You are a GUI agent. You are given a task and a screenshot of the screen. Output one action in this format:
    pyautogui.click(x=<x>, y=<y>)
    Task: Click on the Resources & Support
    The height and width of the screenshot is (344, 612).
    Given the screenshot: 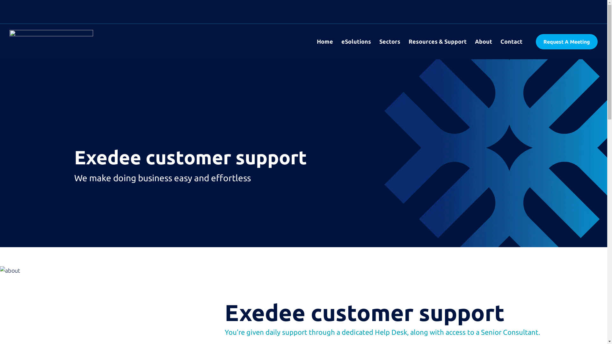 What is the action you would take?
    pyautogui.click(x=438, y=41)
    